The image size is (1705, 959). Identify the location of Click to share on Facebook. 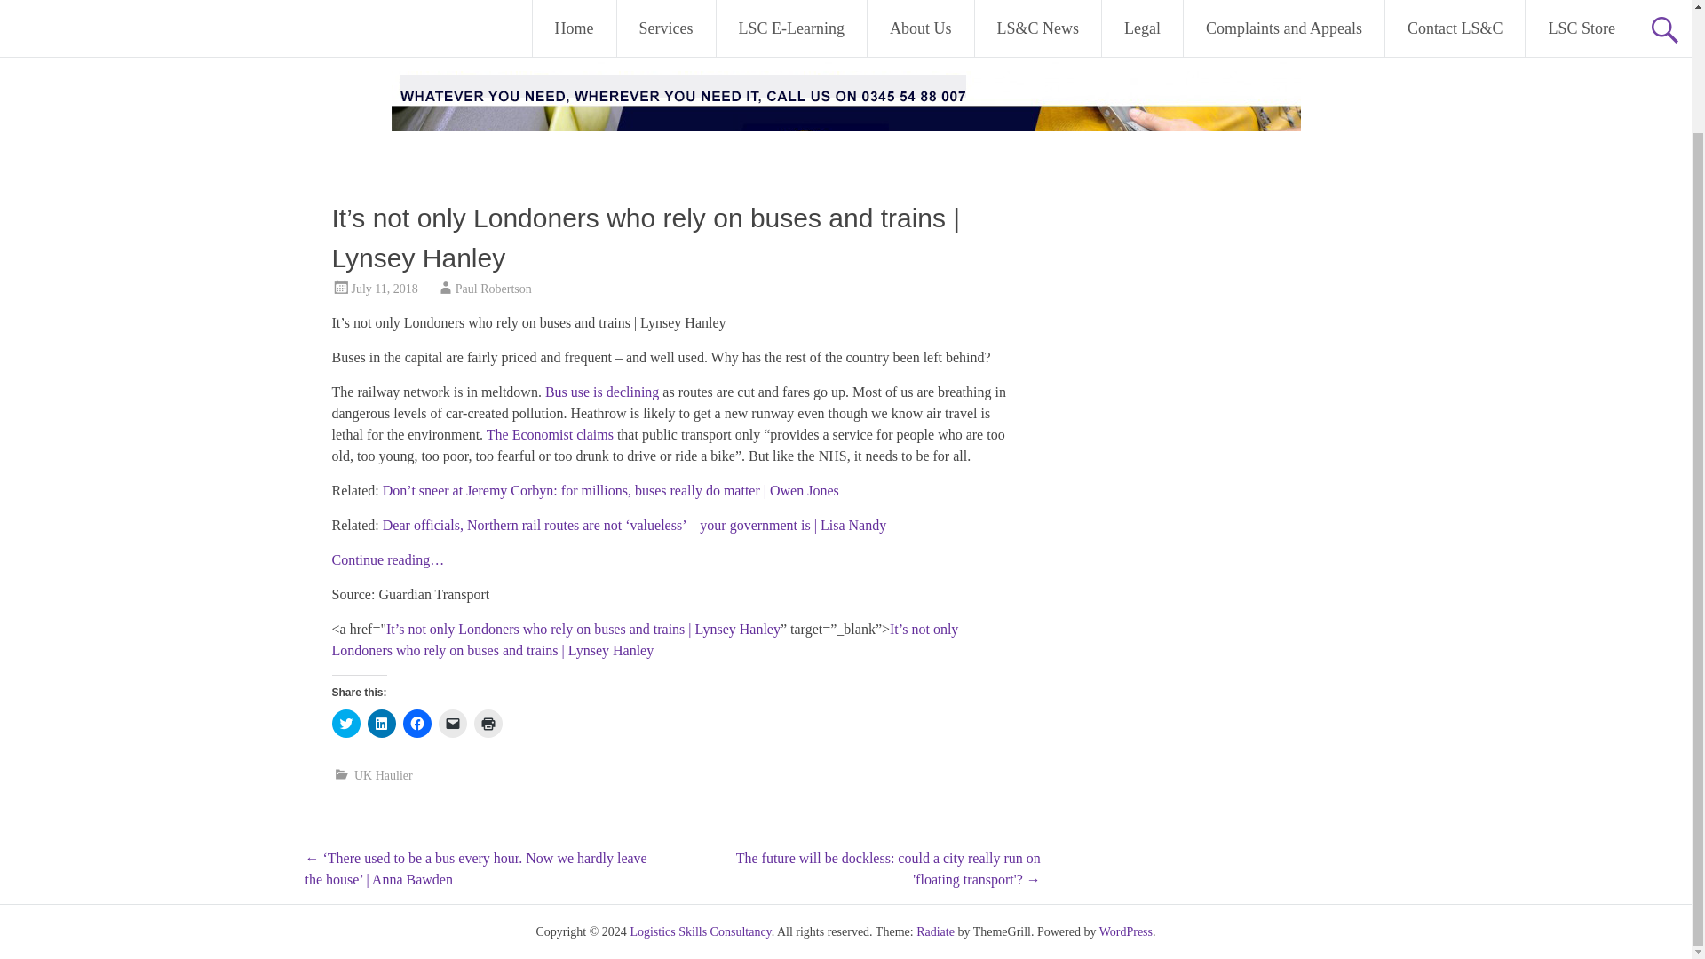
(416, 723).